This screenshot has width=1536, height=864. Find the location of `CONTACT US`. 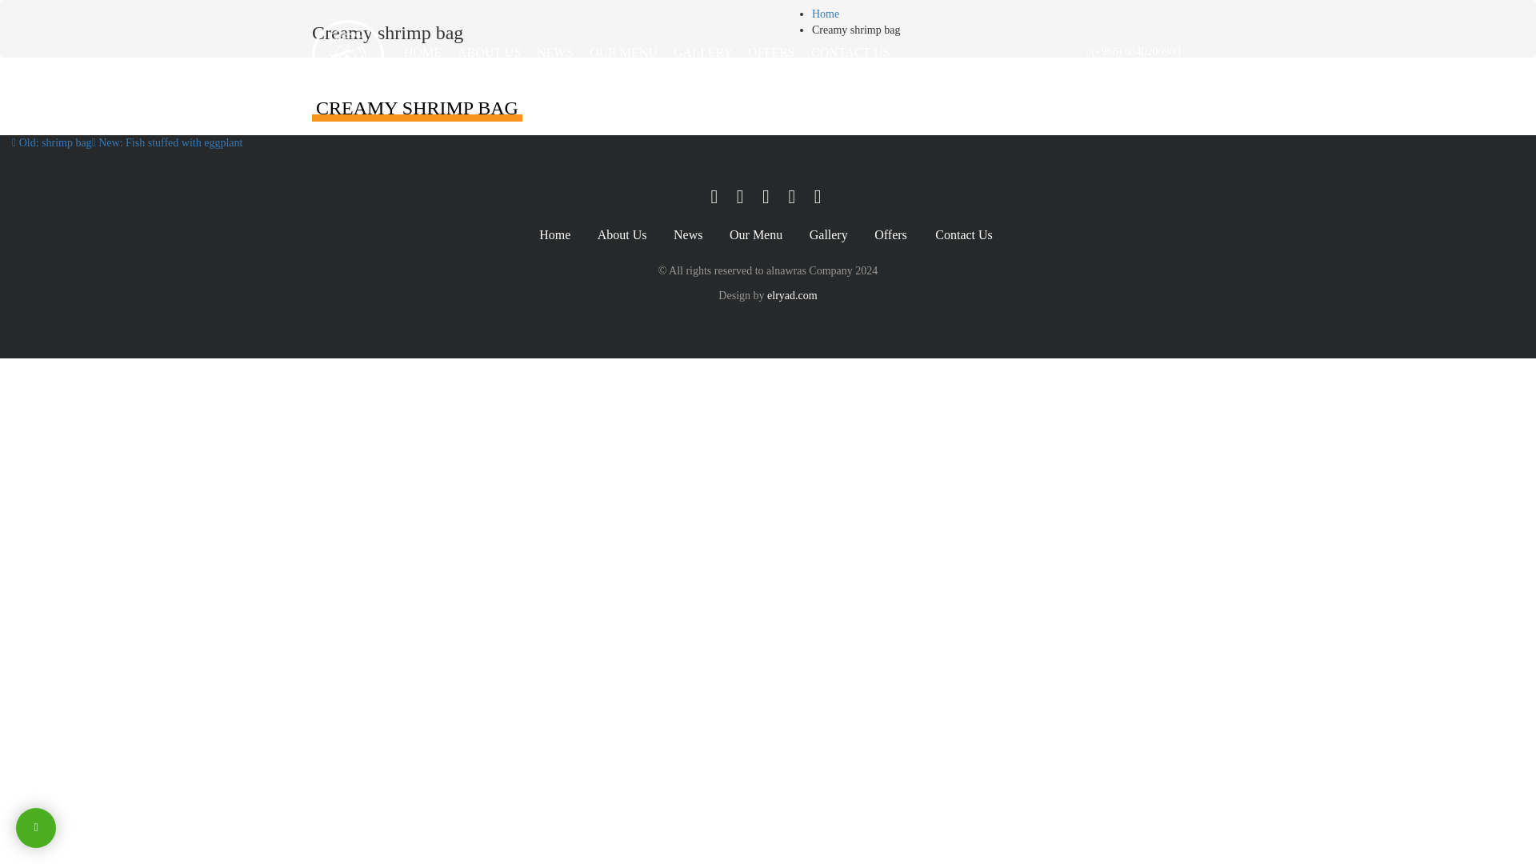

CONTACT US is located at coordinates (850, 53).